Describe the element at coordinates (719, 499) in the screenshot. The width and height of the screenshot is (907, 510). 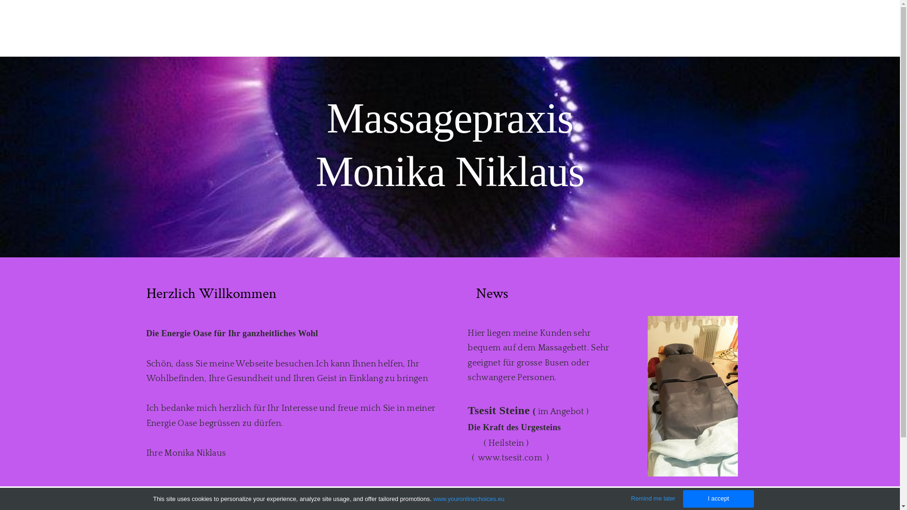
I see `I accept` at that location.